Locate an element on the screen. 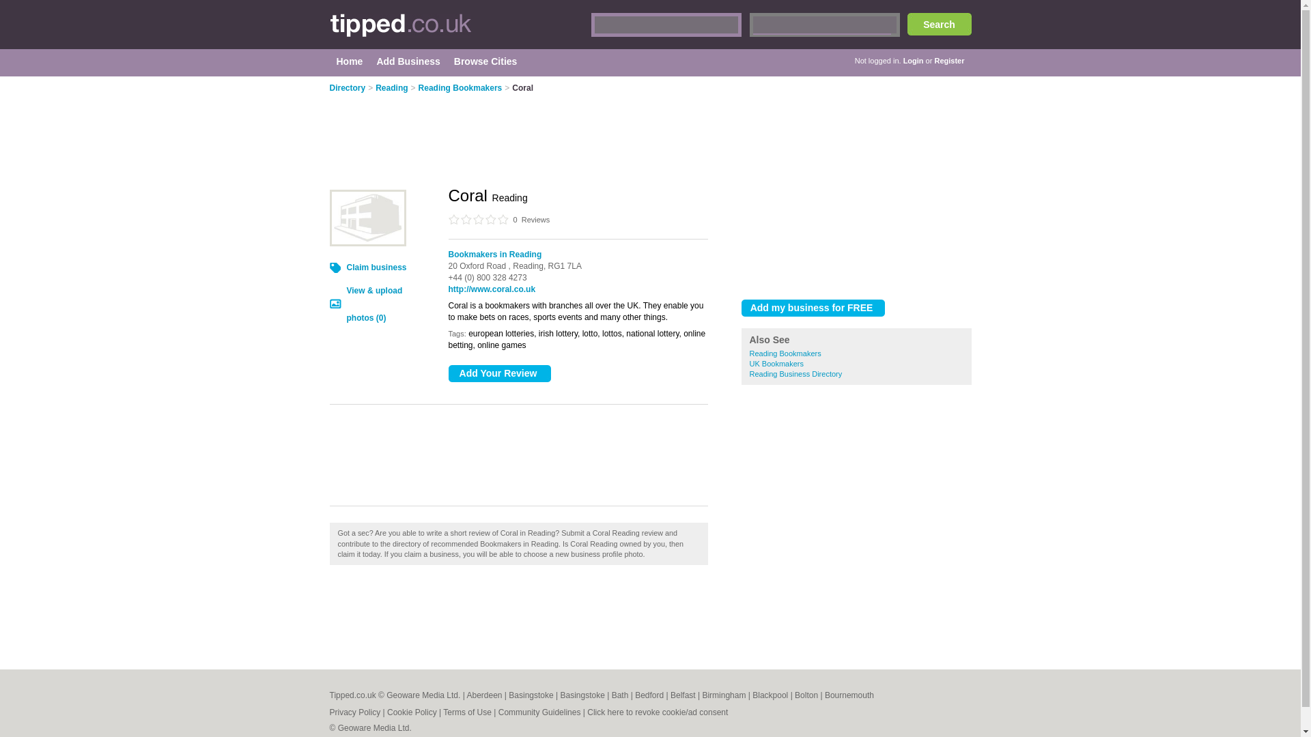  Reading Bookmakers is located at coordinates (785, 353).